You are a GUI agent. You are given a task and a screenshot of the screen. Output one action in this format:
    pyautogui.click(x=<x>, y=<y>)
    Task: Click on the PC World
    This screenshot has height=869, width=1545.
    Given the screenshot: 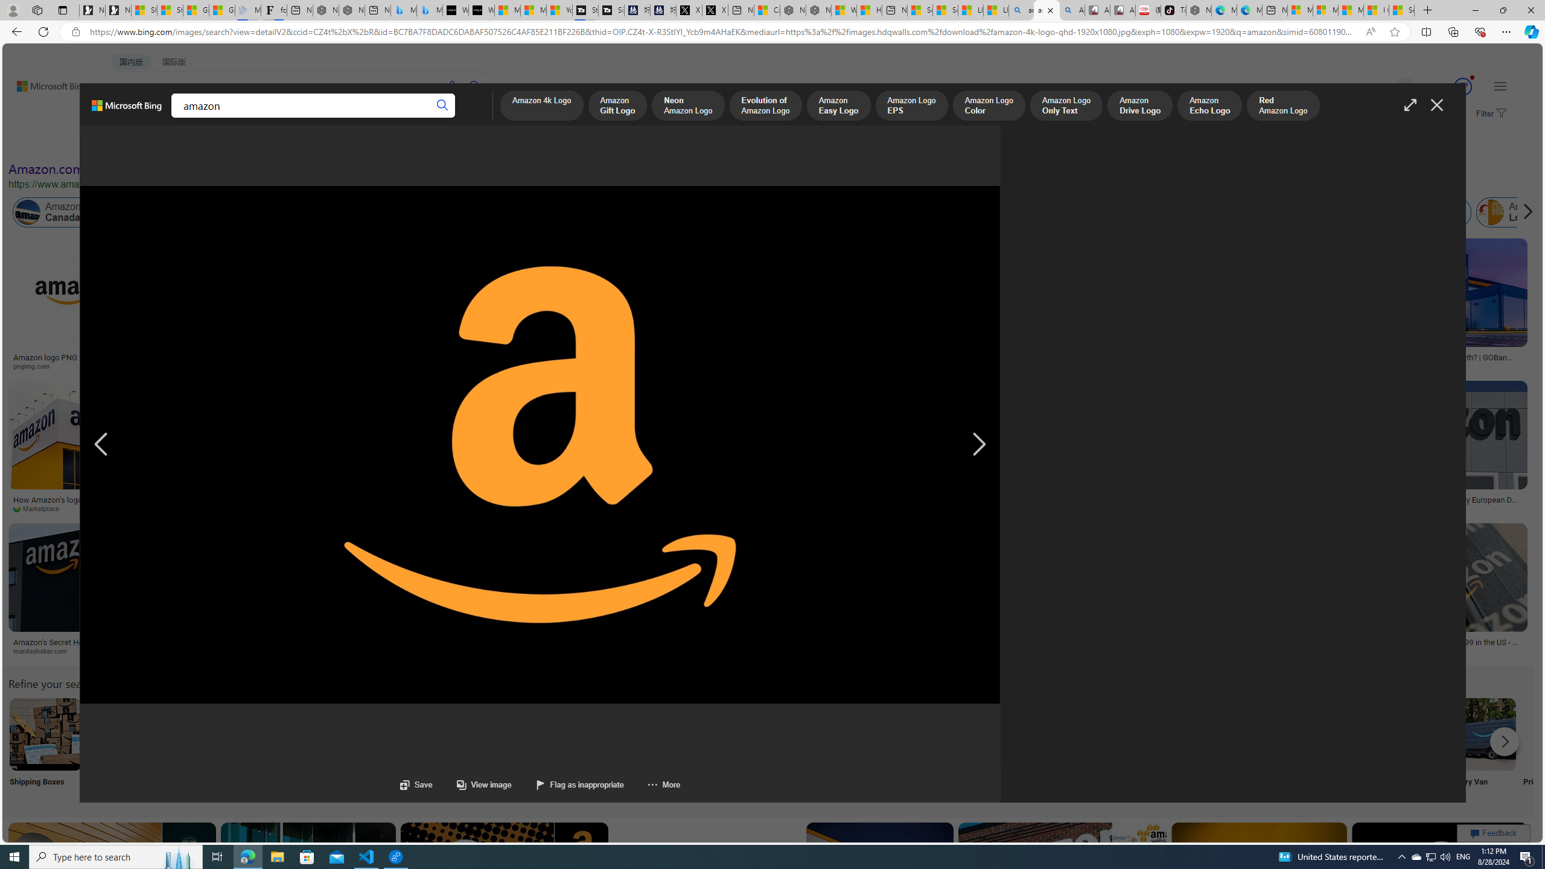 What is the action you would take?
    pyautogui.click(x=966, y=509)
    